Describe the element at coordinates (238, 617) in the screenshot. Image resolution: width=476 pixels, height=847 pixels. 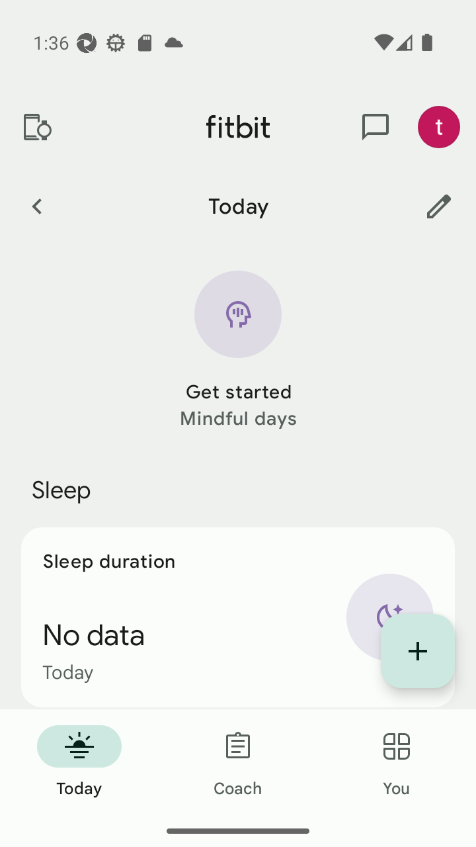
I see `Sleep duration No data Today Sleep static arc` at that location.